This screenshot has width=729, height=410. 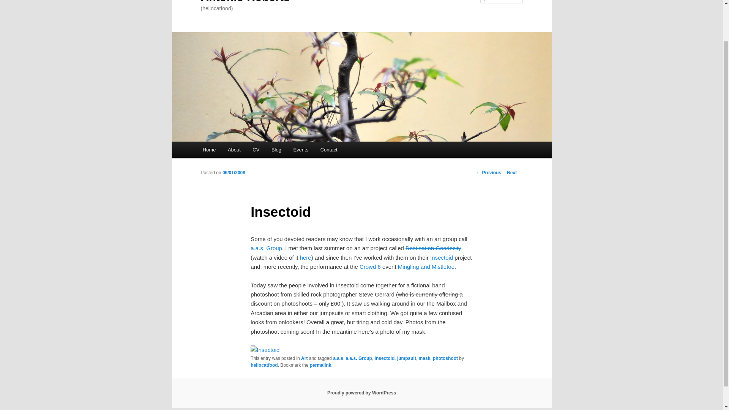 What do you see at coordinates (407, 358) in the screenshot?
I see `jumpsuit` at bounding box center [407, 358].